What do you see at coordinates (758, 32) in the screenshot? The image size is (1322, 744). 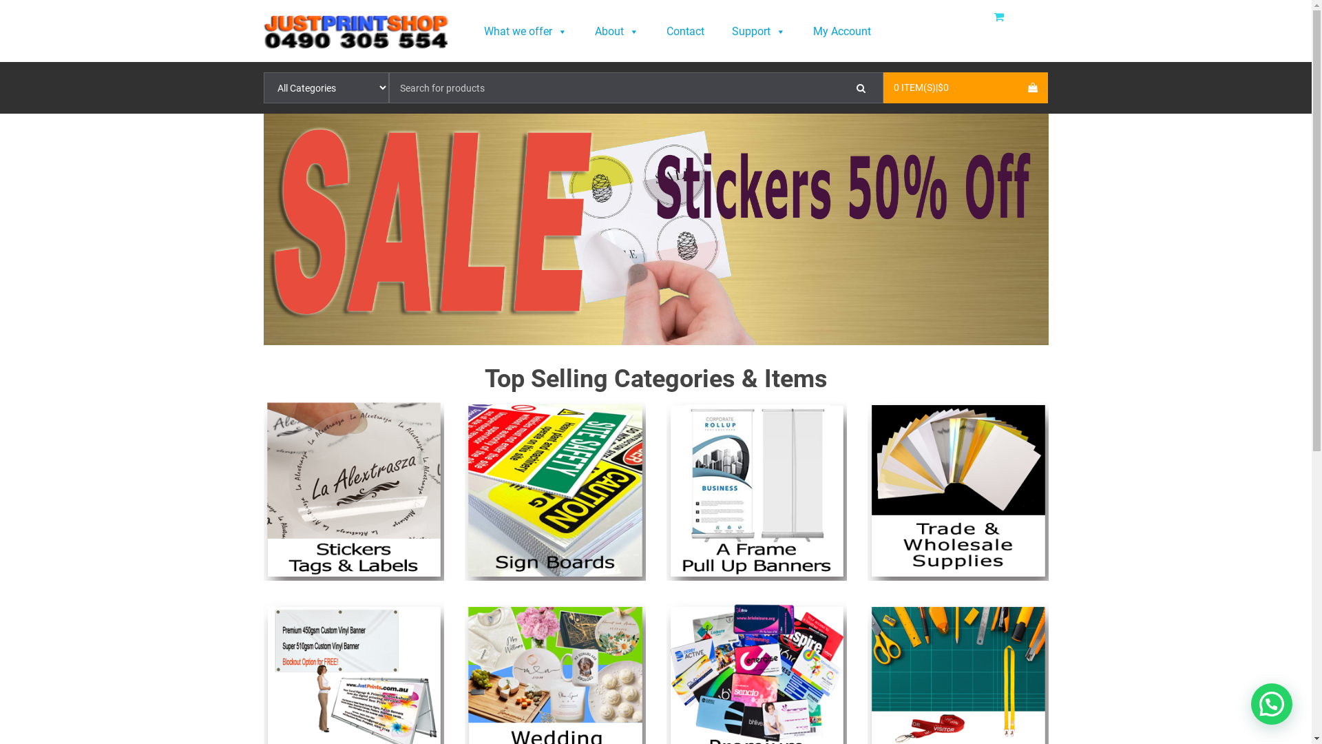 I see `Support` at bounding box center [758, 32].